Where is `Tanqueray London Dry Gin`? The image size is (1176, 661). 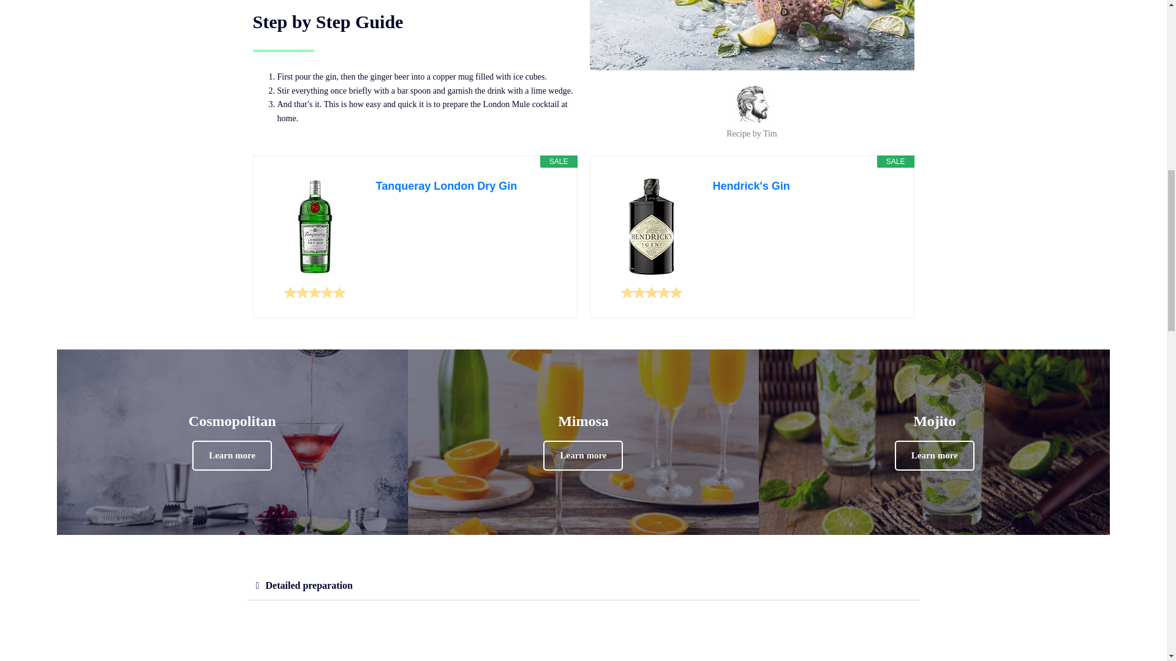 Tanqueray London Dry Gin is located at coordinates (470, 186).